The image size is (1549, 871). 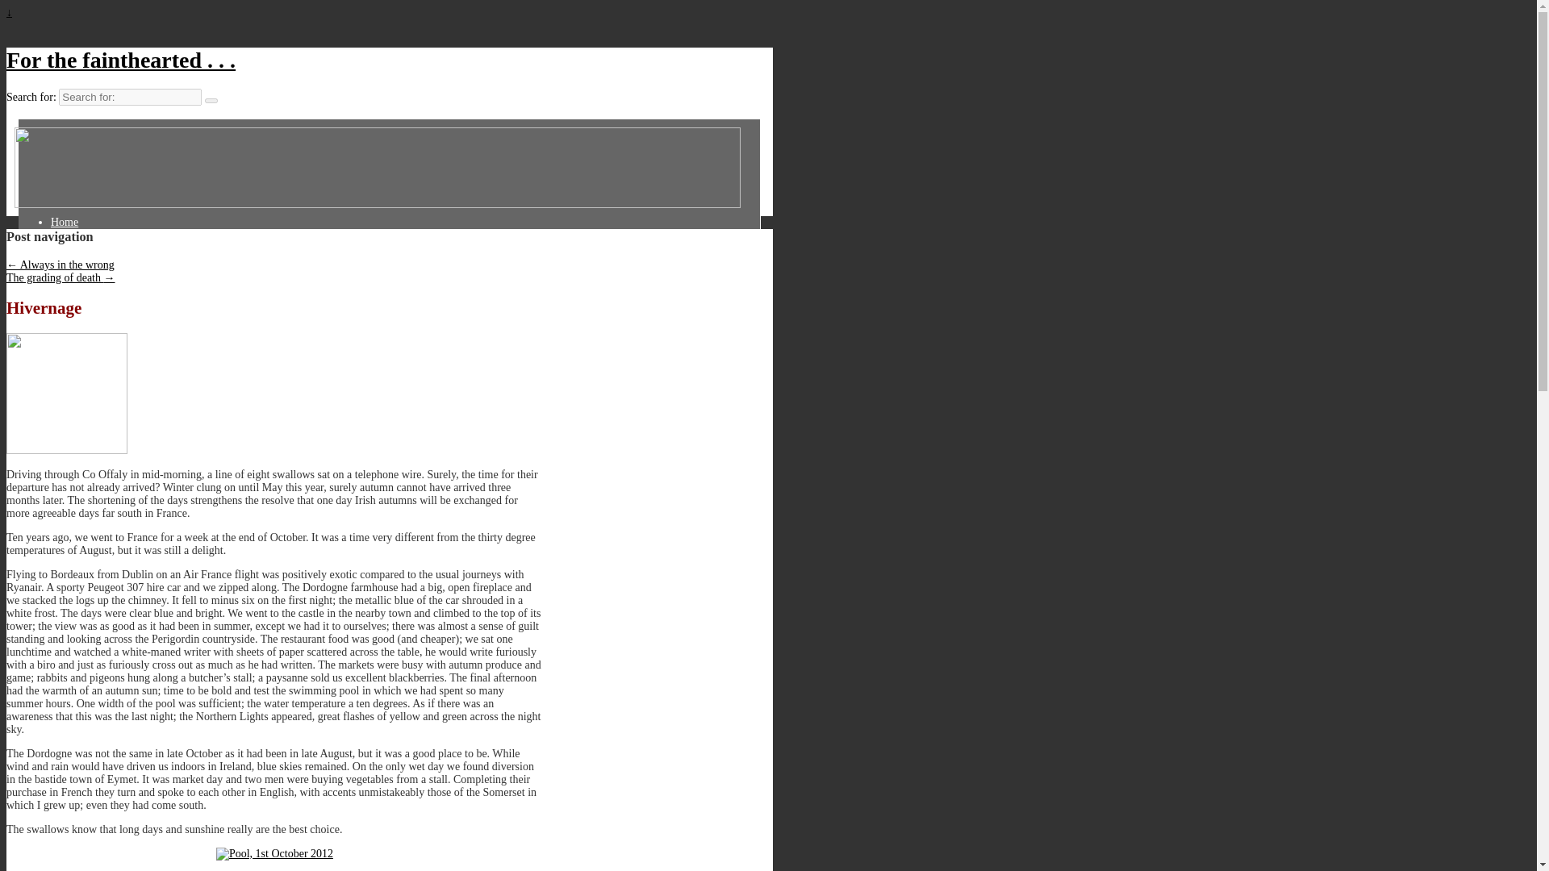 I want to click on For the fainthearted . . ., so click(x=120, y=60).